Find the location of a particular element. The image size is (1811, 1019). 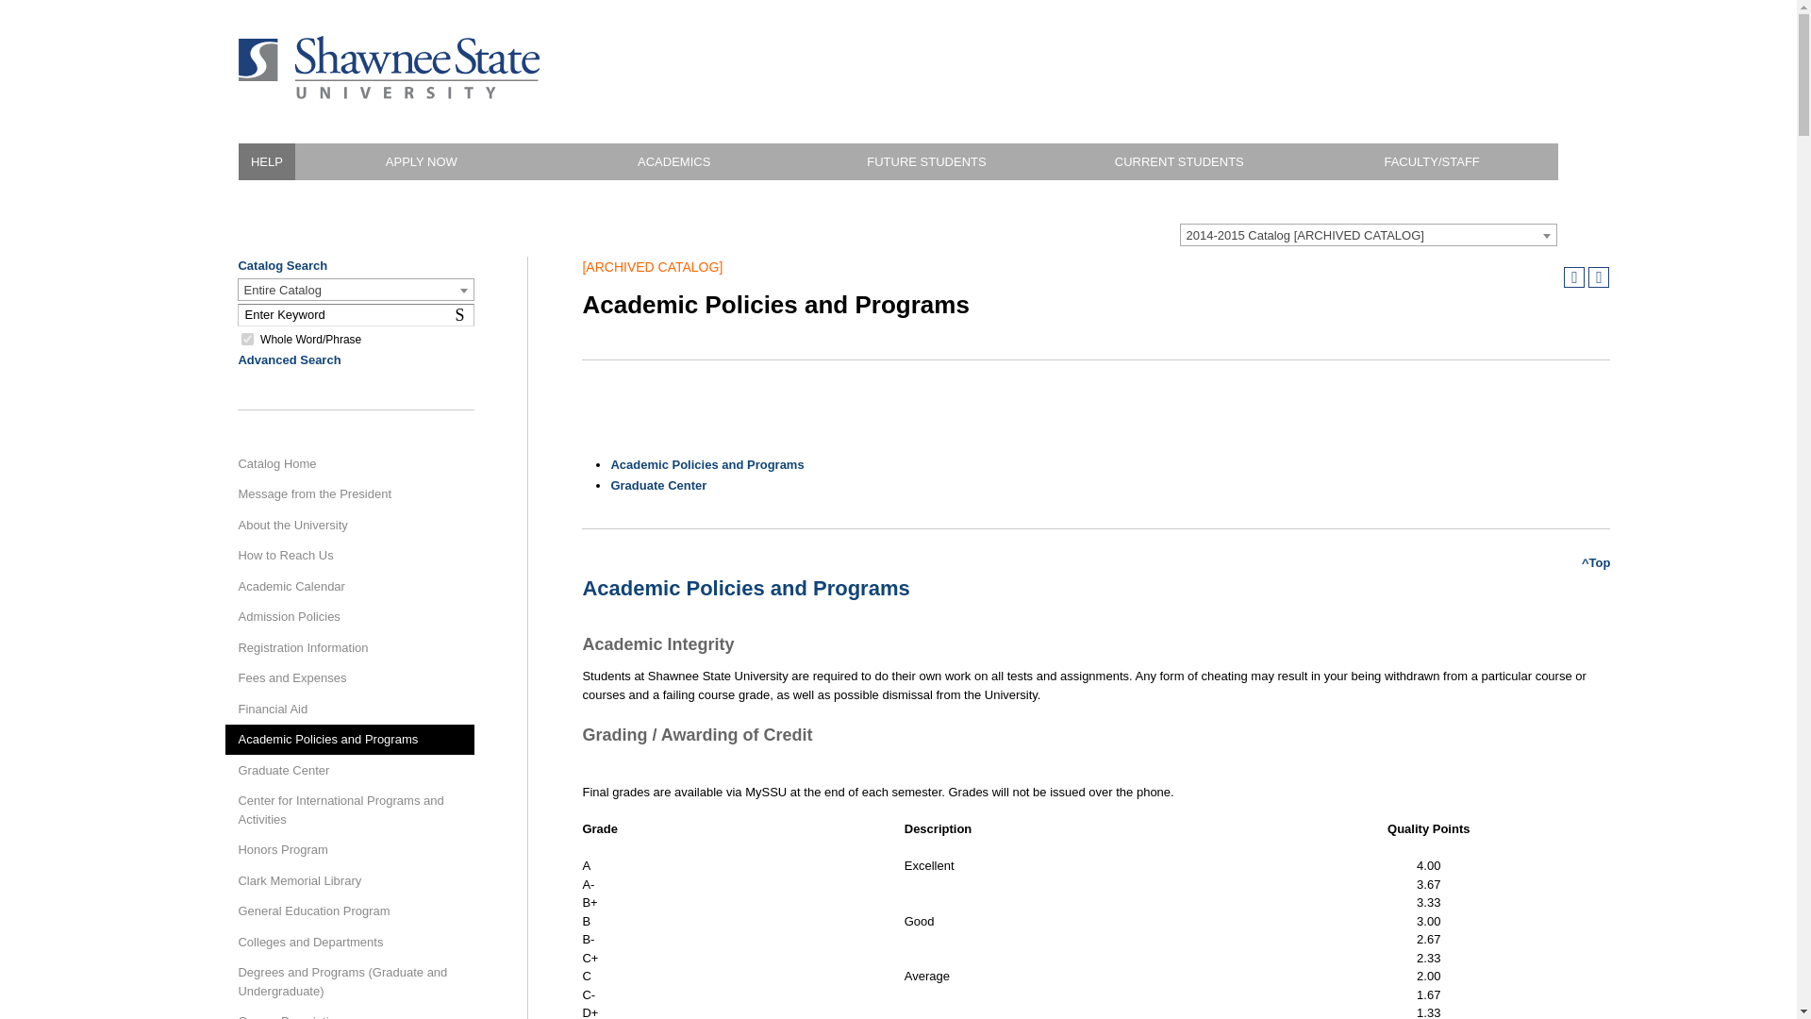

Center for International Programs and Activities is located at coordinates (462, 314).